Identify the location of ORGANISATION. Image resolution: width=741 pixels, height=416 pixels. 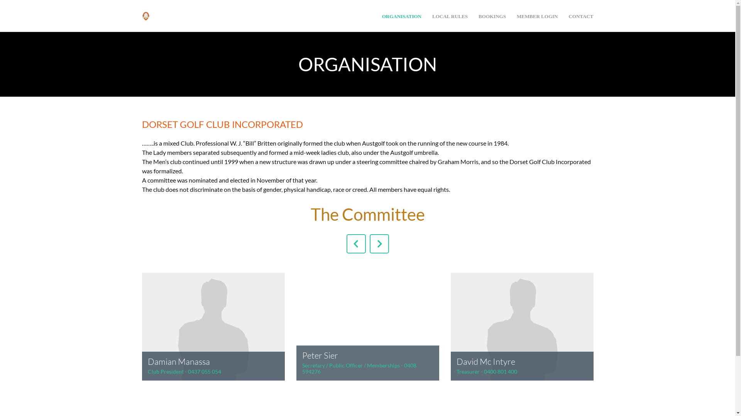
(402, 16).